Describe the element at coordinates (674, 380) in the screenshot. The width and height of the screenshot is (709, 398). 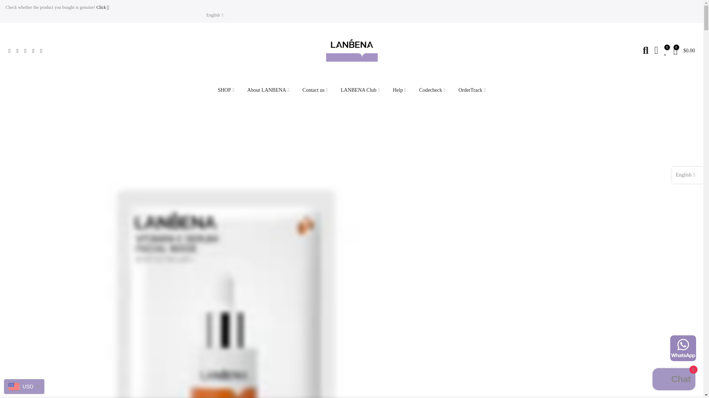
I see `Shopify online store chat` at that location.